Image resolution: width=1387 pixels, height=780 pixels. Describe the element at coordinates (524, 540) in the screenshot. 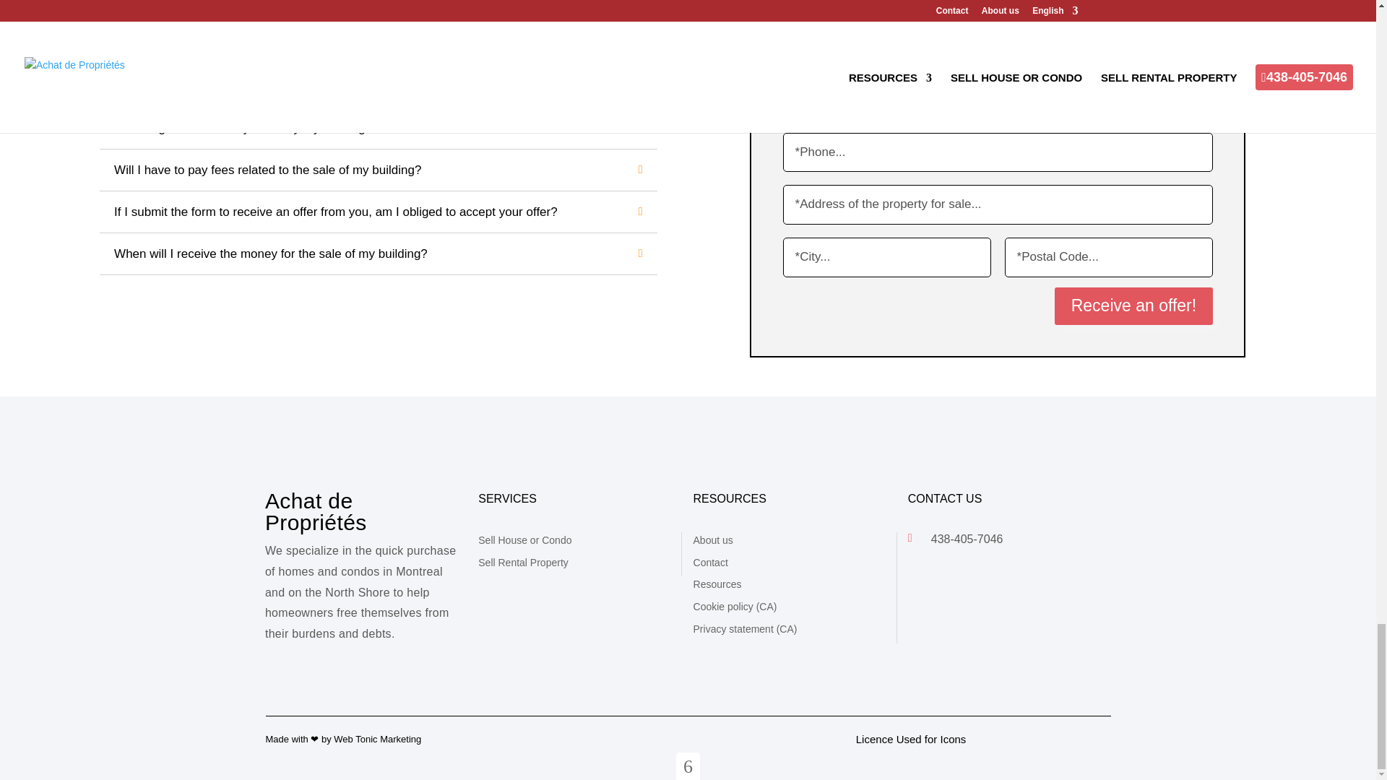

I see `Sell House or Condo` at that location.